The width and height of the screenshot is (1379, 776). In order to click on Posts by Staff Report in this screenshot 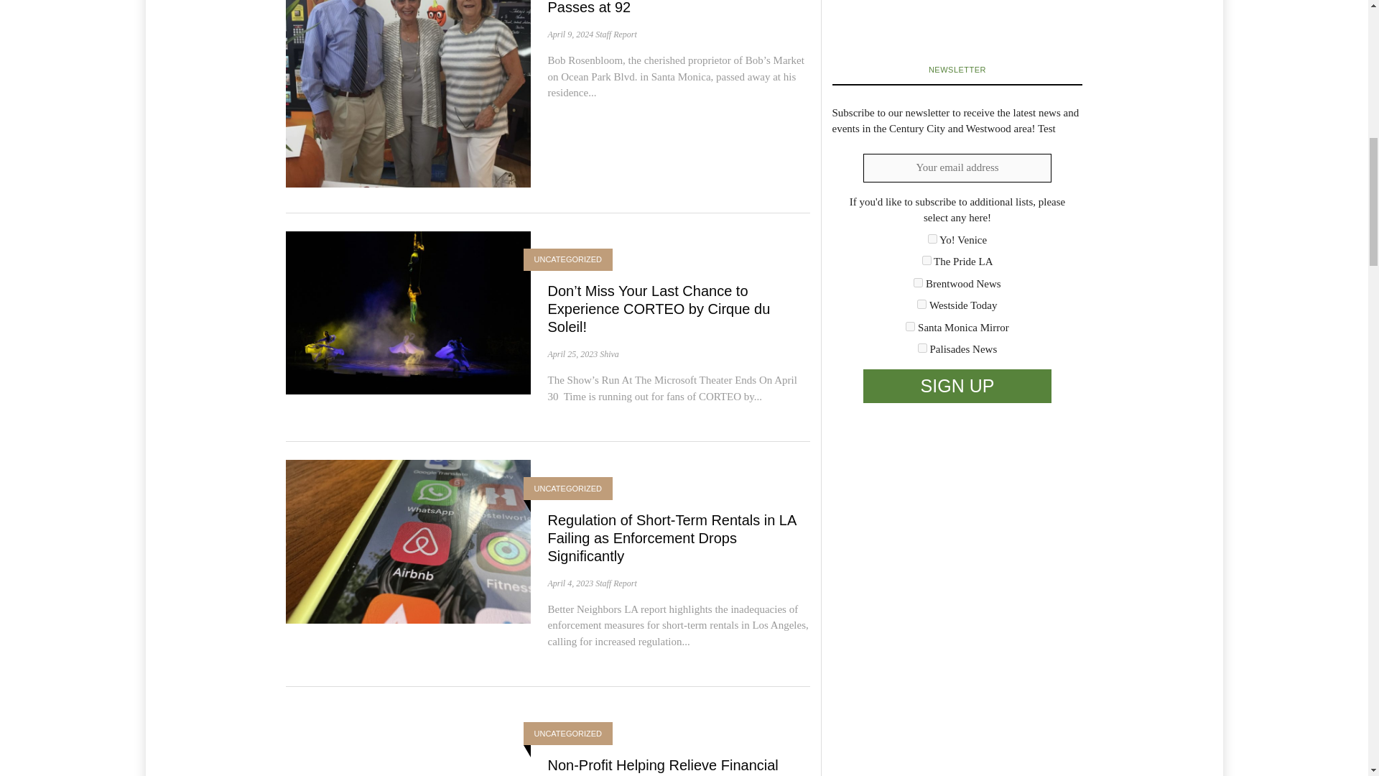, I will do `click(616, 583)`.